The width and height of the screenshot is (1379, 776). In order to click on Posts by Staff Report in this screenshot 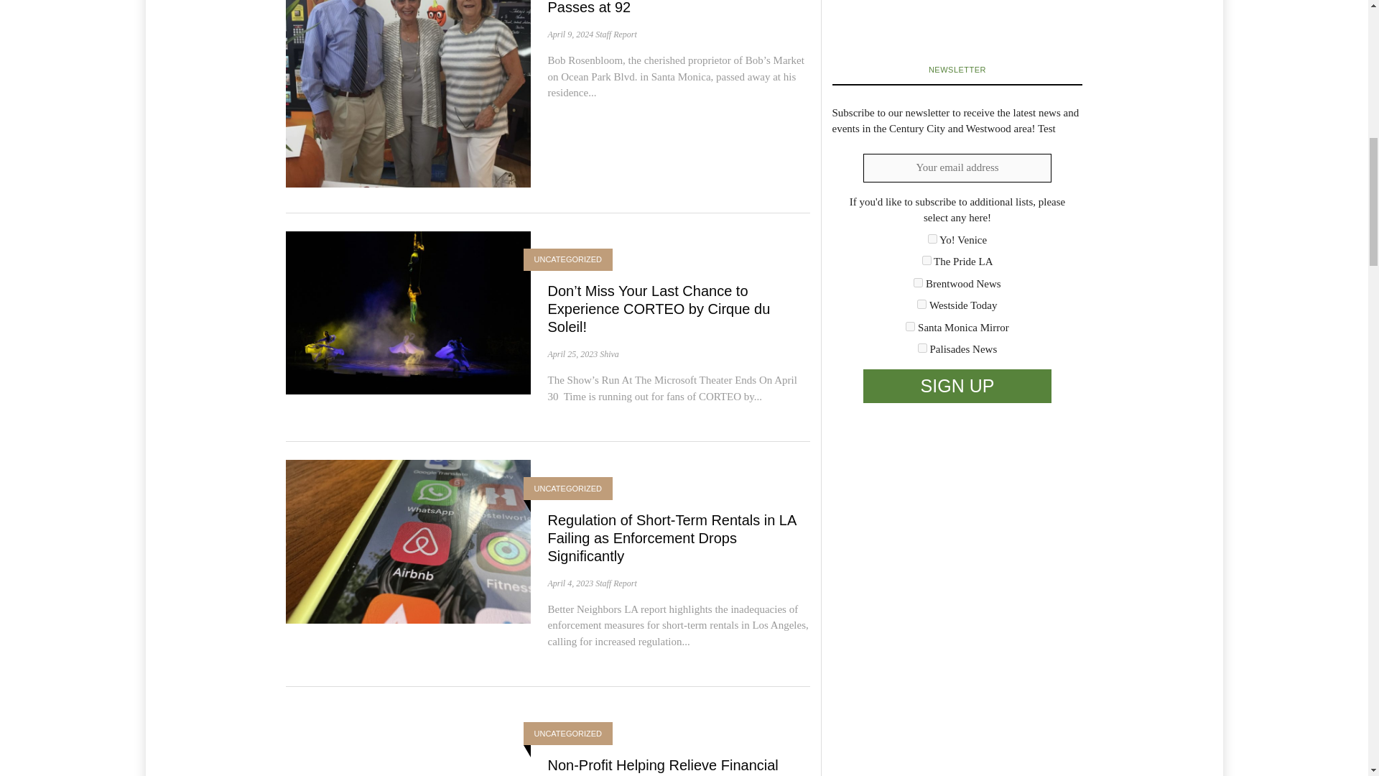, I will do `click(616, 583)`.